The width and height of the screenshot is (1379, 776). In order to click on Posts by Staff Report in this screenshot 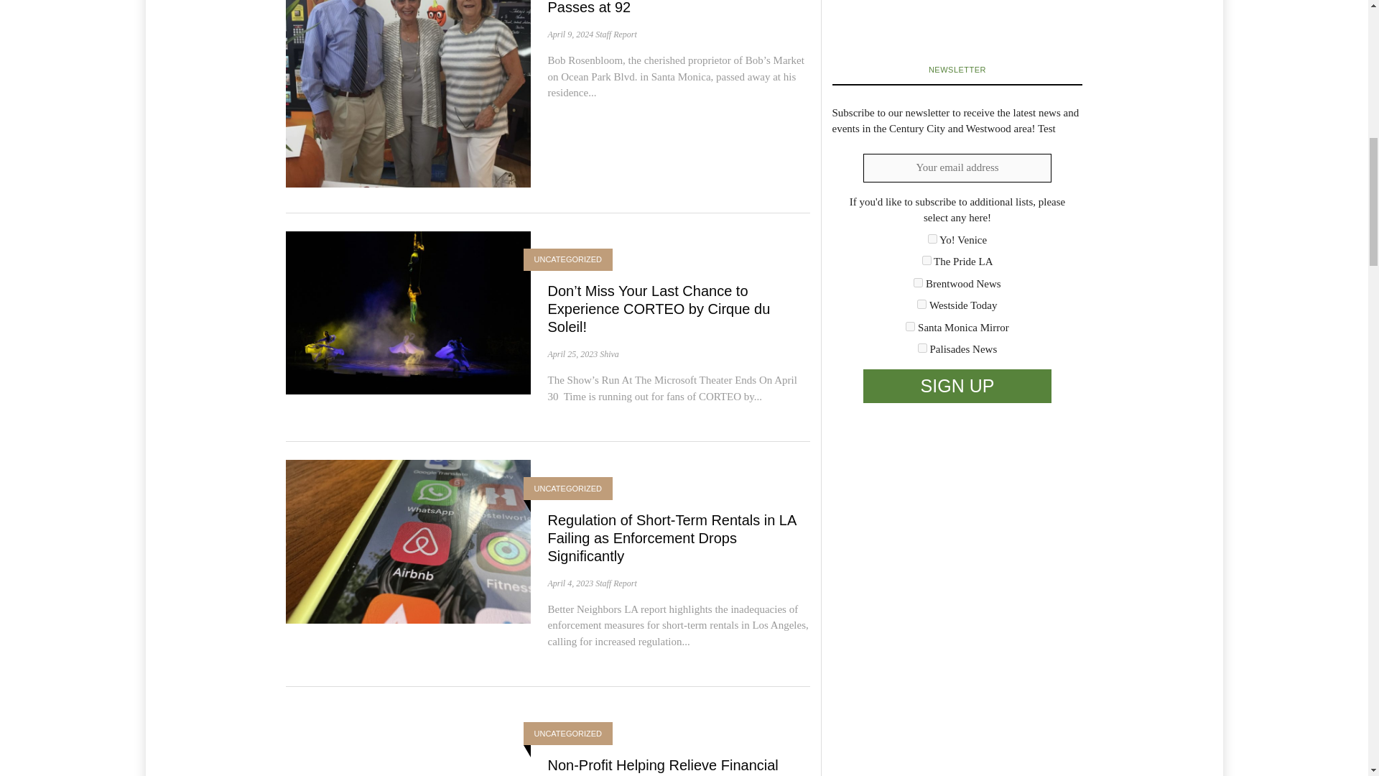, I will do `click(616, 583)`.